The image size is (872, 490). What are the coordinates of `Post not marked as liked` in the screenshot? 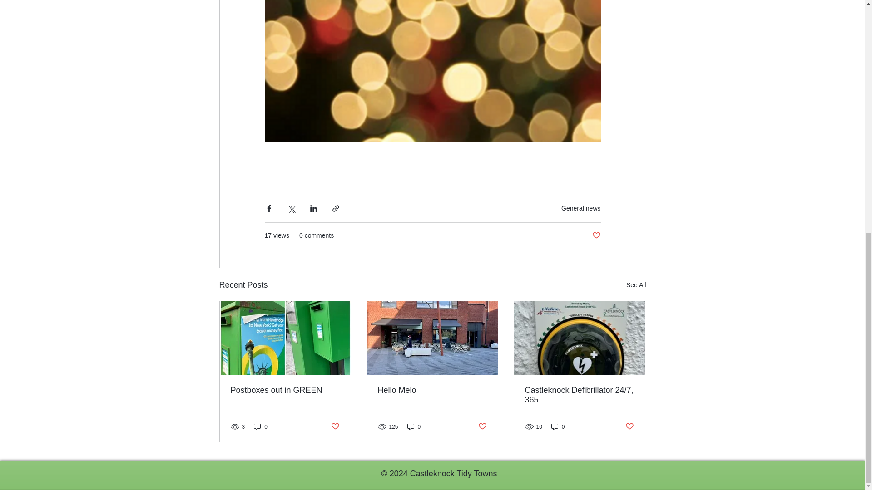 It's located at (596, 235).